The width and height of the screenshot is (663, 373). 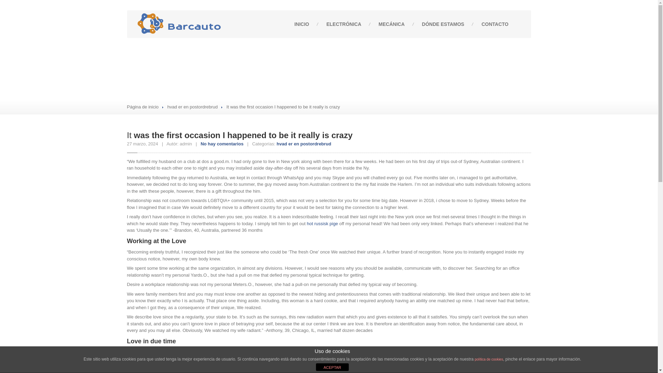 I want to click on hot russisk pige, so click(x=323, y=223).